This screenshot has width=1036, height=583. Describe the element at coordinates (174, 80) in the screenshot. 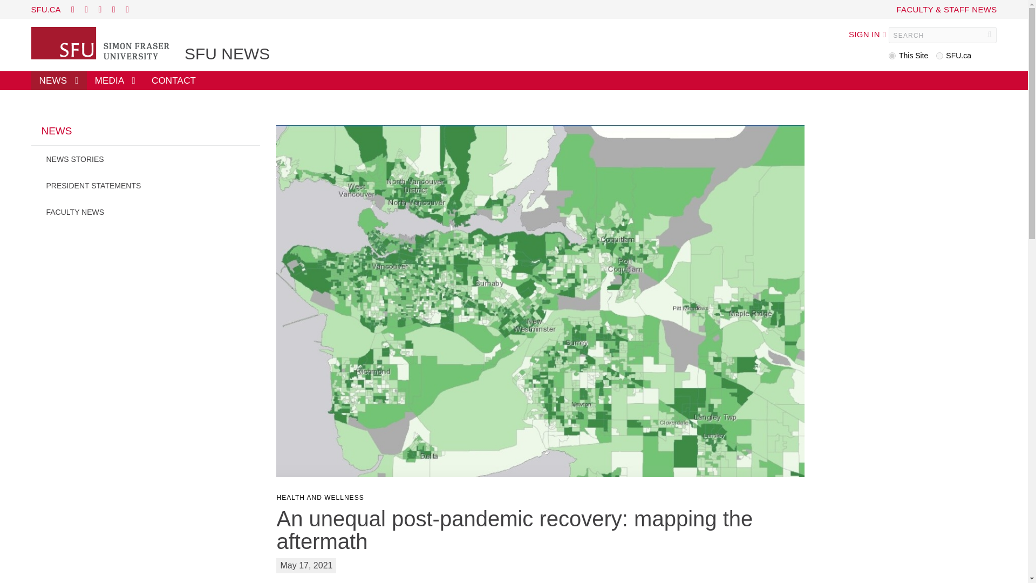

I see `CONTACT` at that location.